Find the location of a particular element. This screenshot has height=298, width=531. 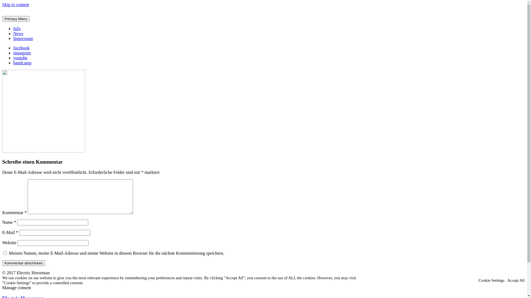

instagram is located at coordinates (24, 53).